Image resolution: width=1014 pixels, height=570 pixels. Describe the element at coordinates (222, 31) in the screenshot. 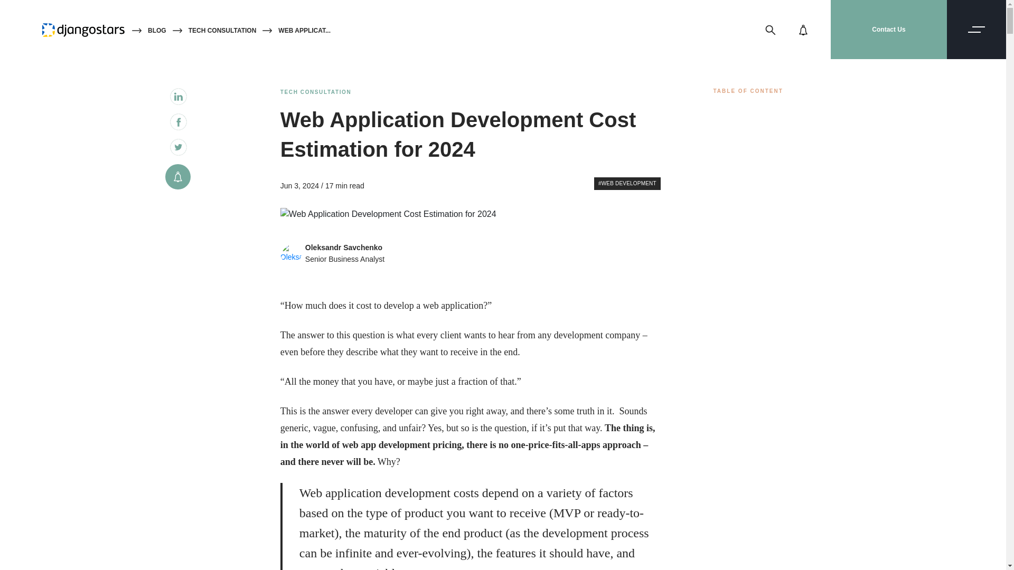

I see `TECH CONSULTATION` at that location.